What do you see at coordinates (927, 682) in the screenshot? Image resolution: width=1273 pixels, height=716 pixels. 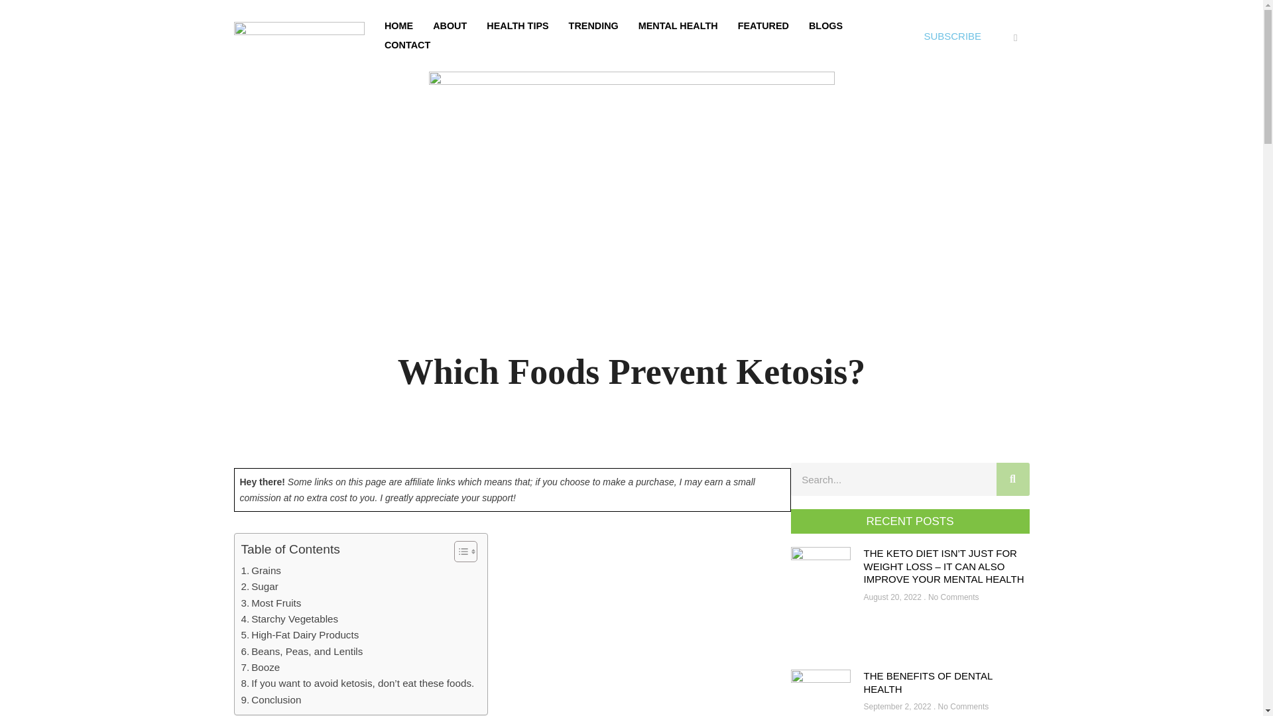 I see `THE BENEFITS OF DENTAL HEALTH` at bounding box center [927, 682].